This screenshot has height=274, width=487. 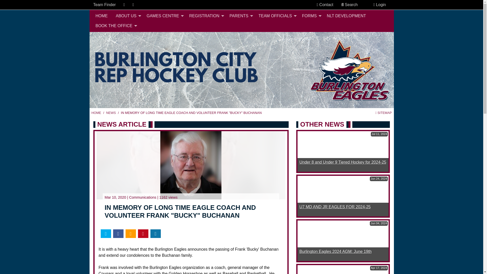 What do you see at coordinates (205, 16) in the screenshot?
I see `REGISTRATION` at bounding box center [205, 16].